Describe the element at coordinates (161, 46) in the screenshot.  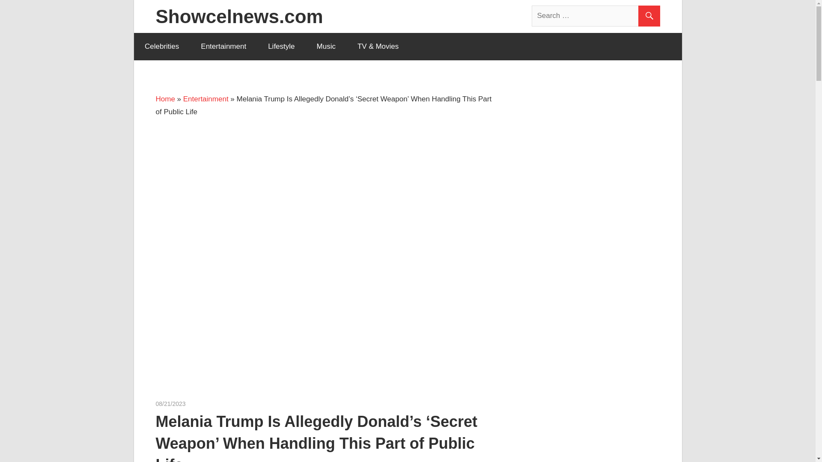
I see `Celebrities` at that location.